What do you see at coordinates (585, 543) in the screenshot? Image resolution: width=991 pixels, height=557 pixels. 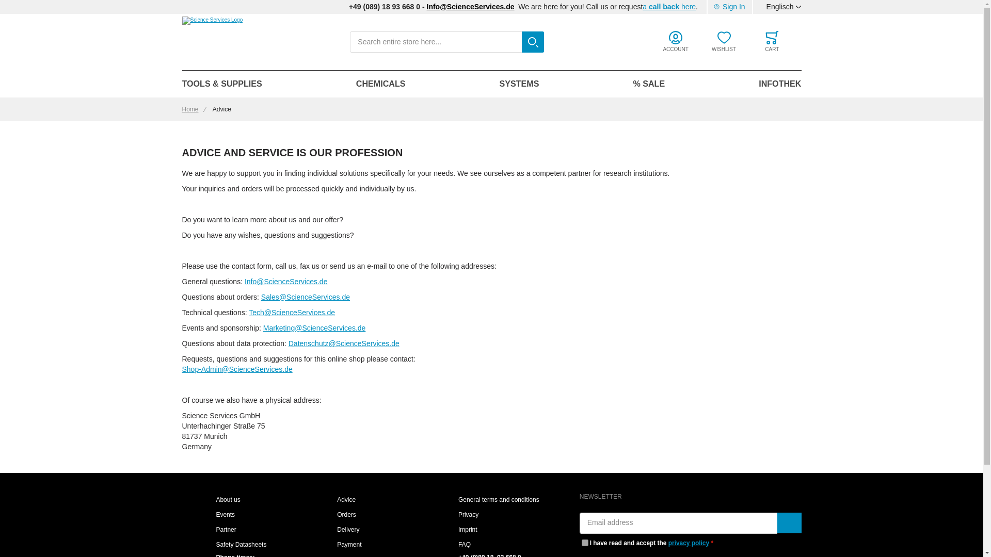 I see `1` at bounding box center [585, 543].